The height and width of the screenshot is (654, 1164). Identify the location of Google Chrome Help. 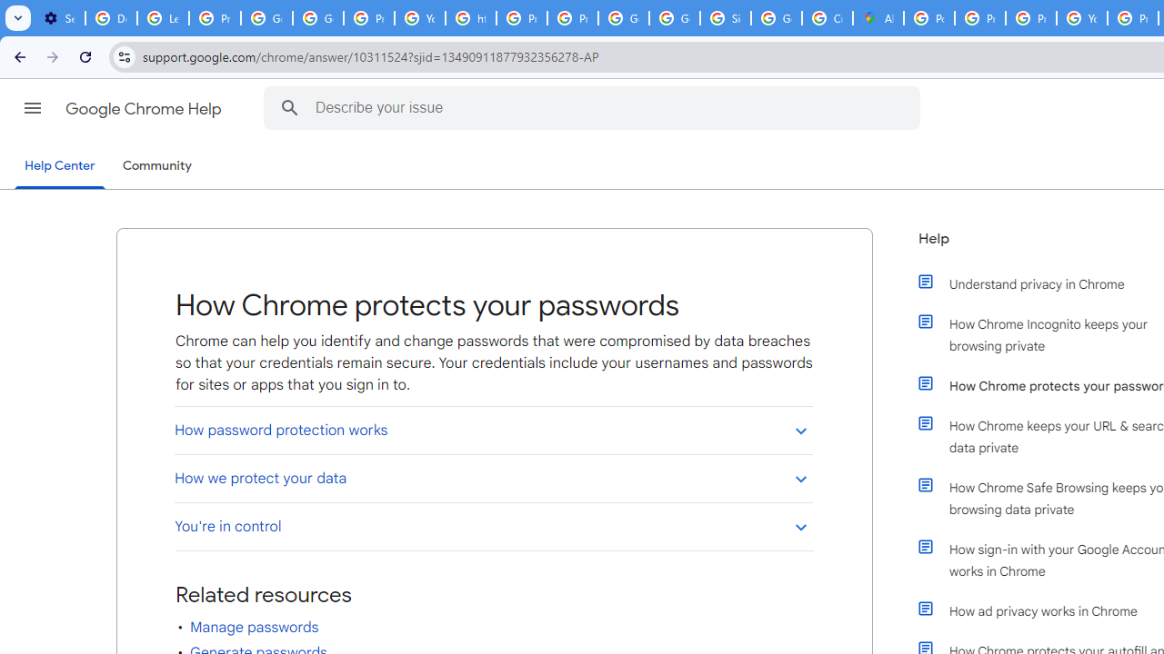
(145, 109).